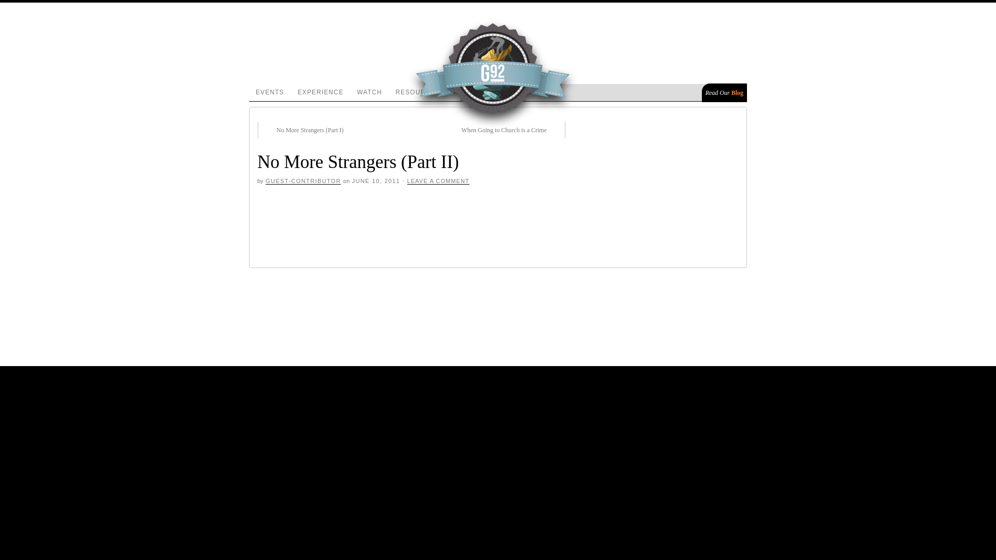 The width and height of the screenshot is (996, 560). I want to click on EXPERIENCE, so click(321, 92).